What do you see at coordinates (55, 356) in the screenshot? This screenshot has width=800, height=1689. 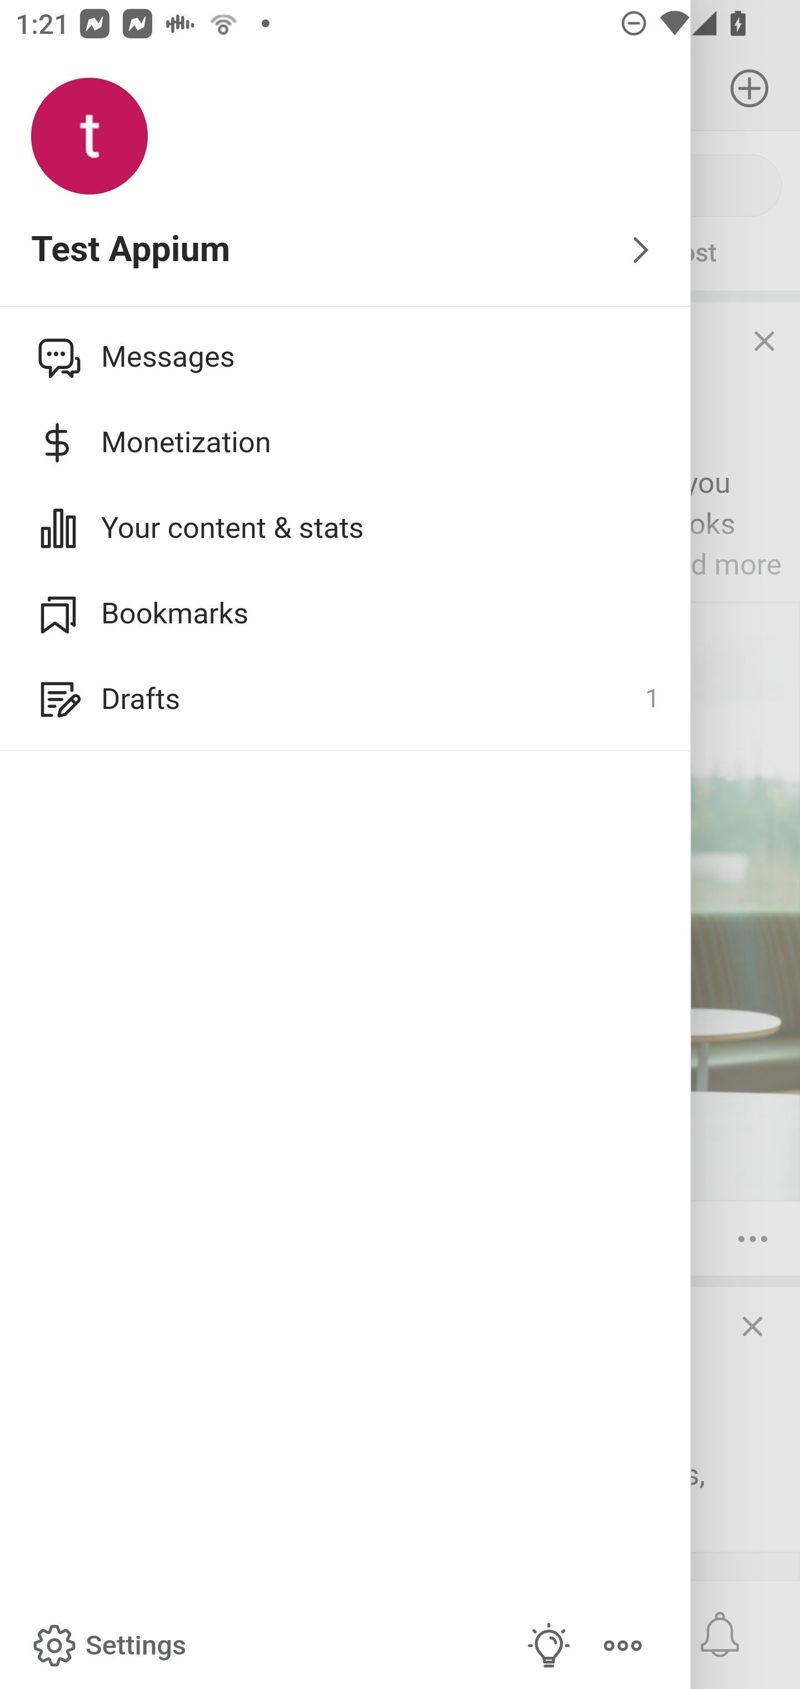 I see `Icon for Books that influenced You` at bounding box center [55, 356].